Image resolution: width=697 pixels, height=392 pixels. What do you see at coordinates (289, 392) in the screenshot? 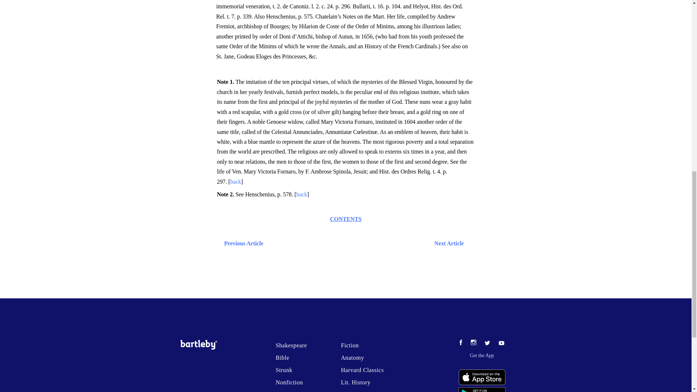
I see `Quotations` at bounding box center [289, 392].